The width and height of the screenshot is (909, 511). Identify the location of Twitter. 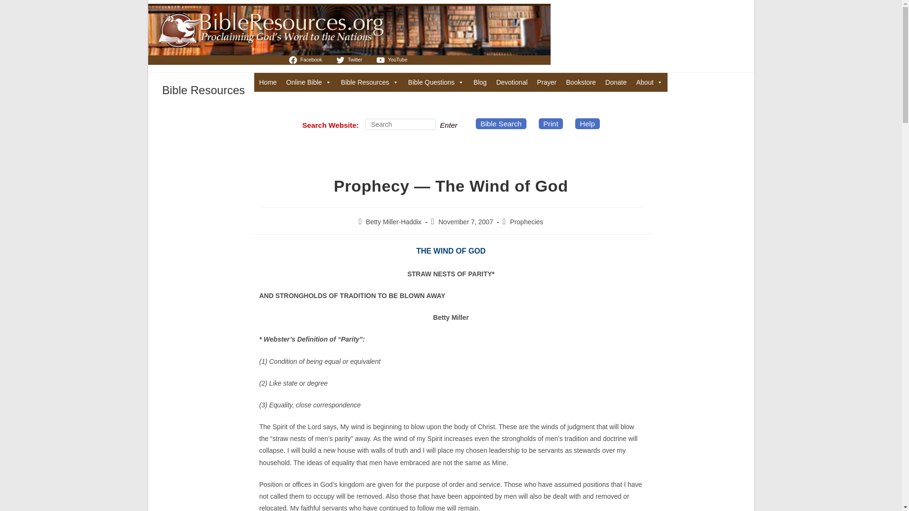
(349, 60).